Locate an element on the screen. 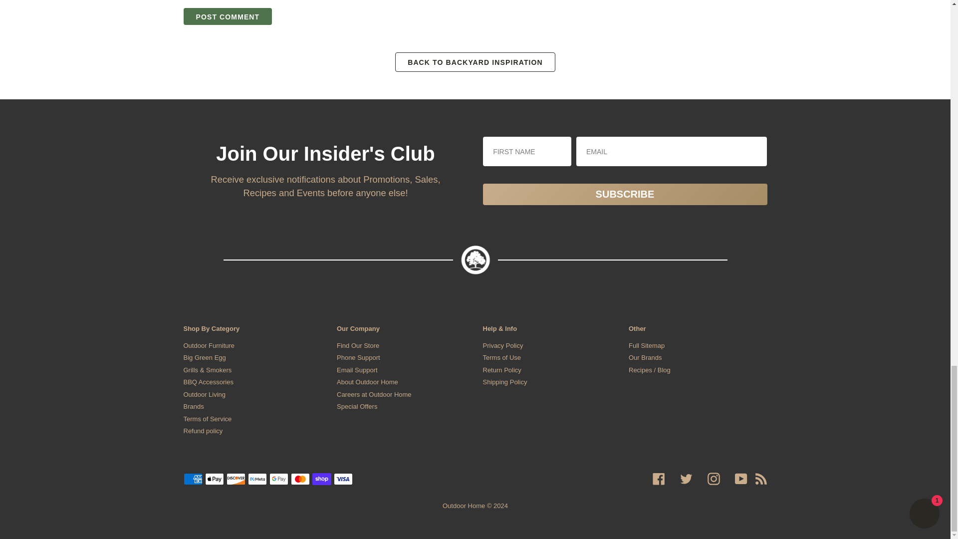 This screenshot has width=958, height=539. Subscribe is located at coordinates (625, 195).